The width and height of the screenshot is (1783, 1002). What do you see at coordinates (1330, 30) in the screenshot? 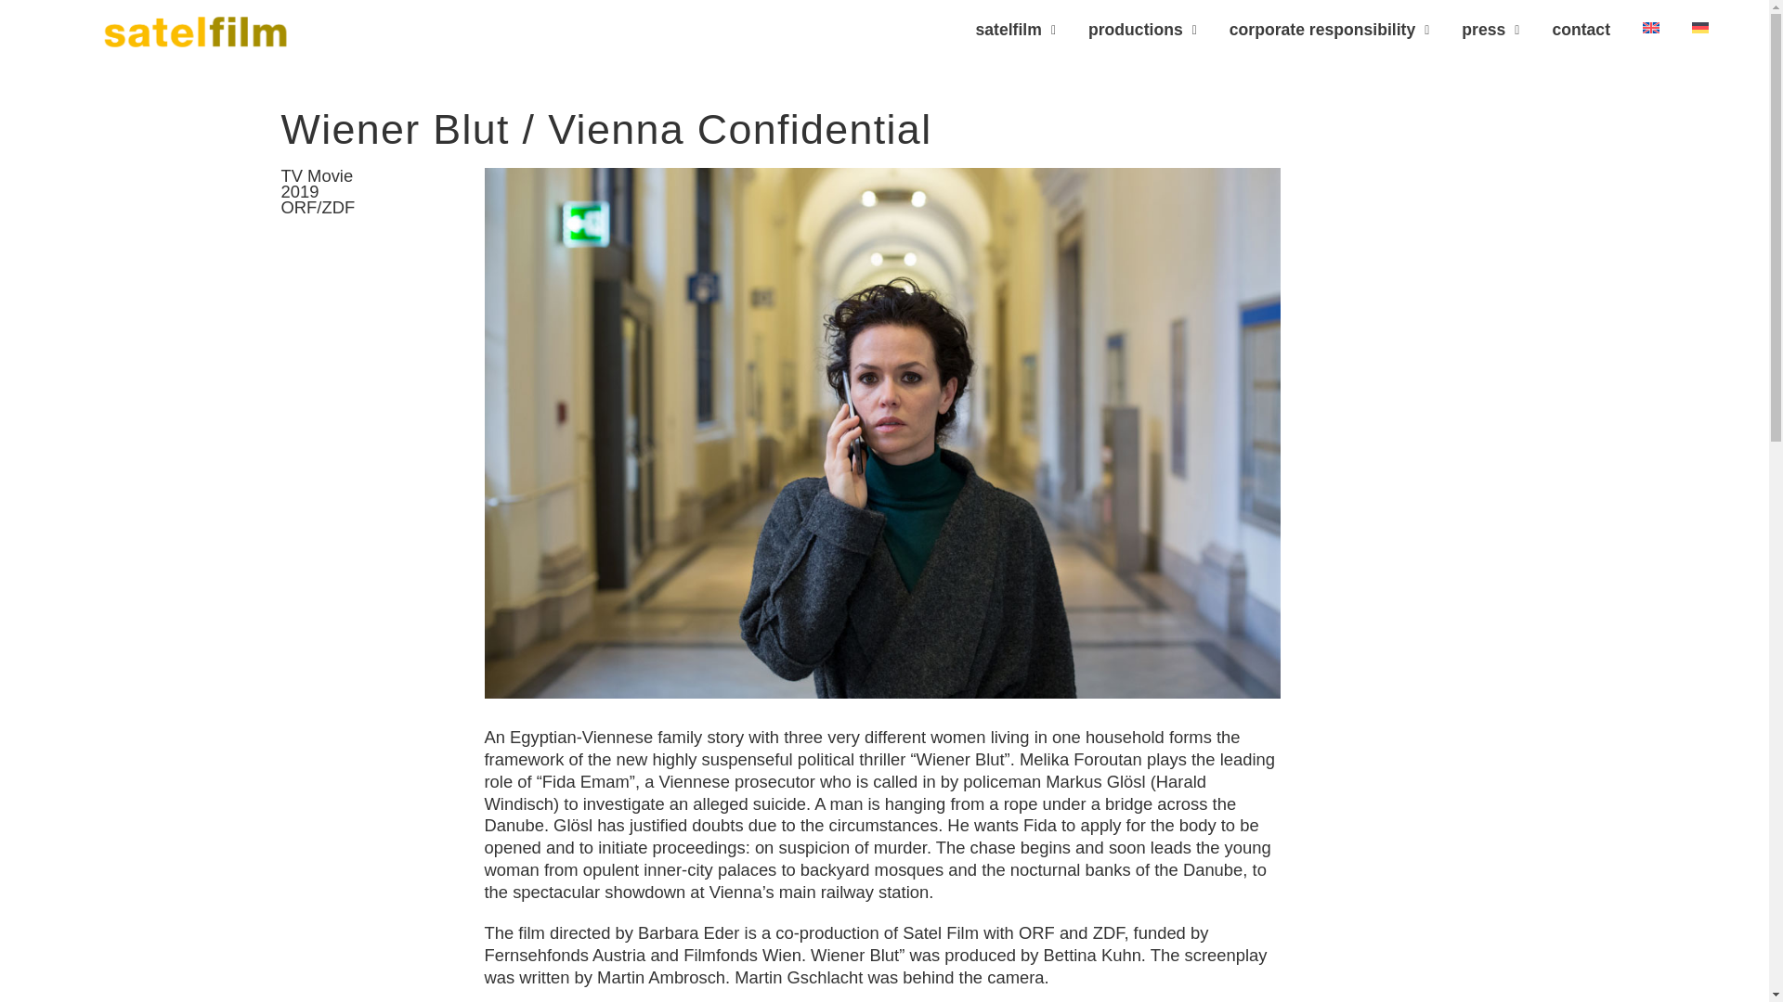
I see `corporate responsibility` at bounding box center [1330, 30].